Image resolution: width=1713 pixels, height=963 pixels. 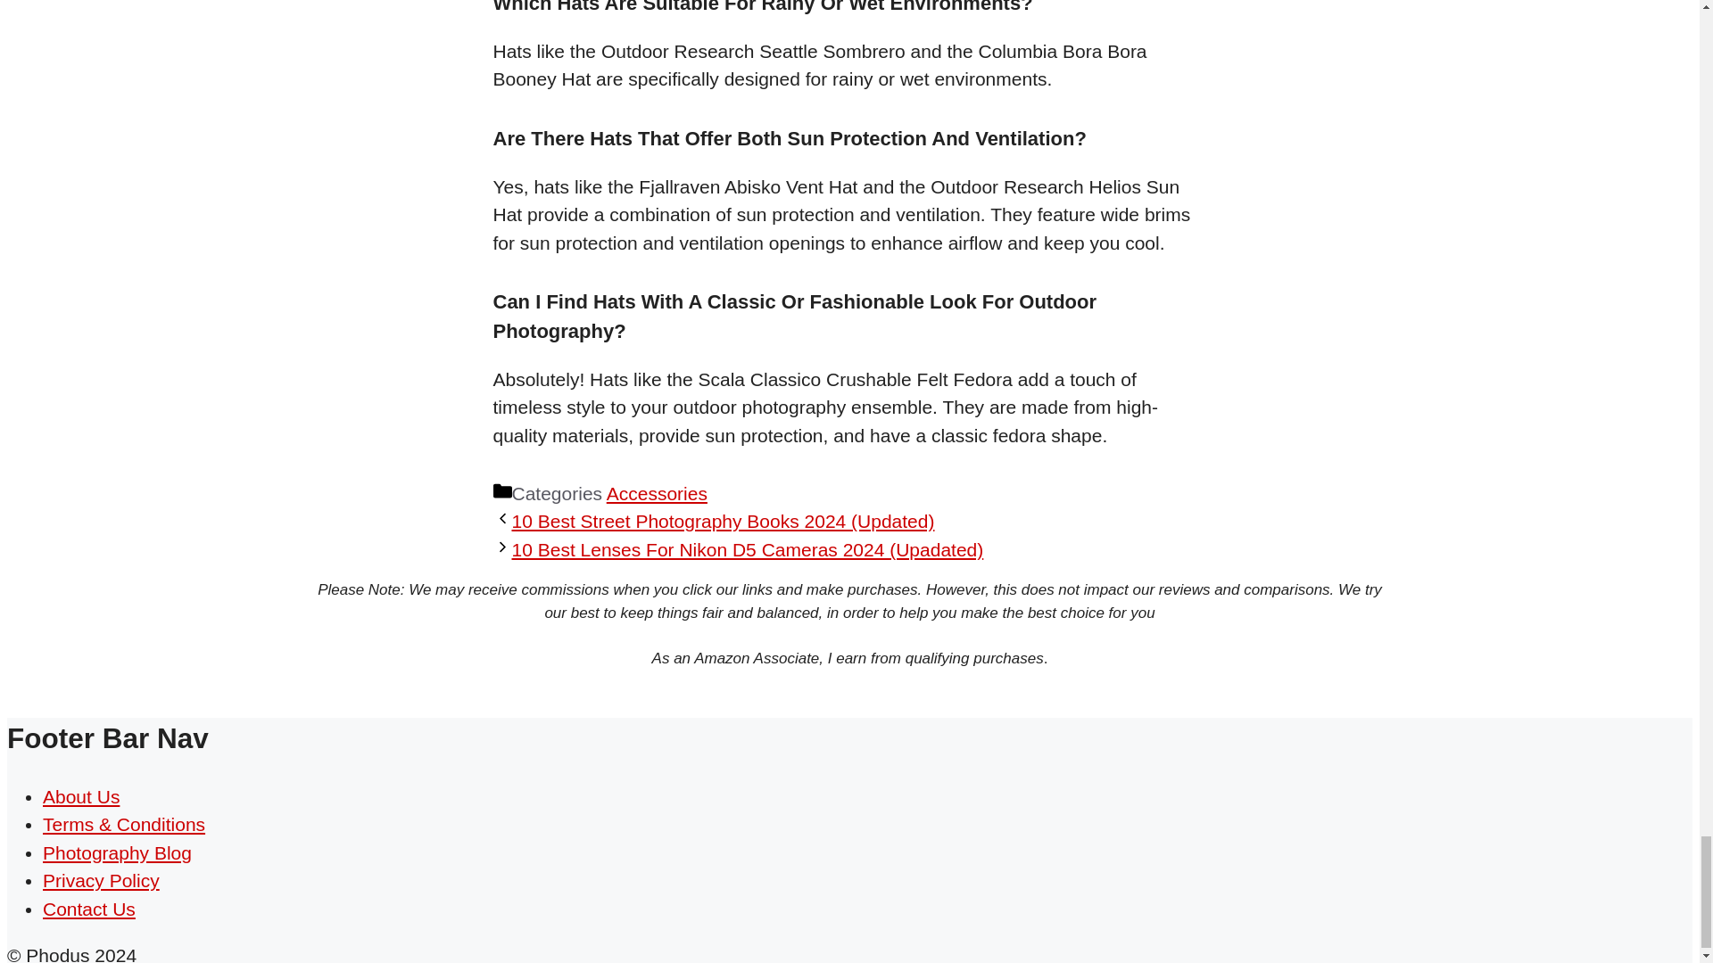 What do you see at coordinates (101, 881) in the screenshot?
I see `Privacy Policy` at bounding box center [101, 881].